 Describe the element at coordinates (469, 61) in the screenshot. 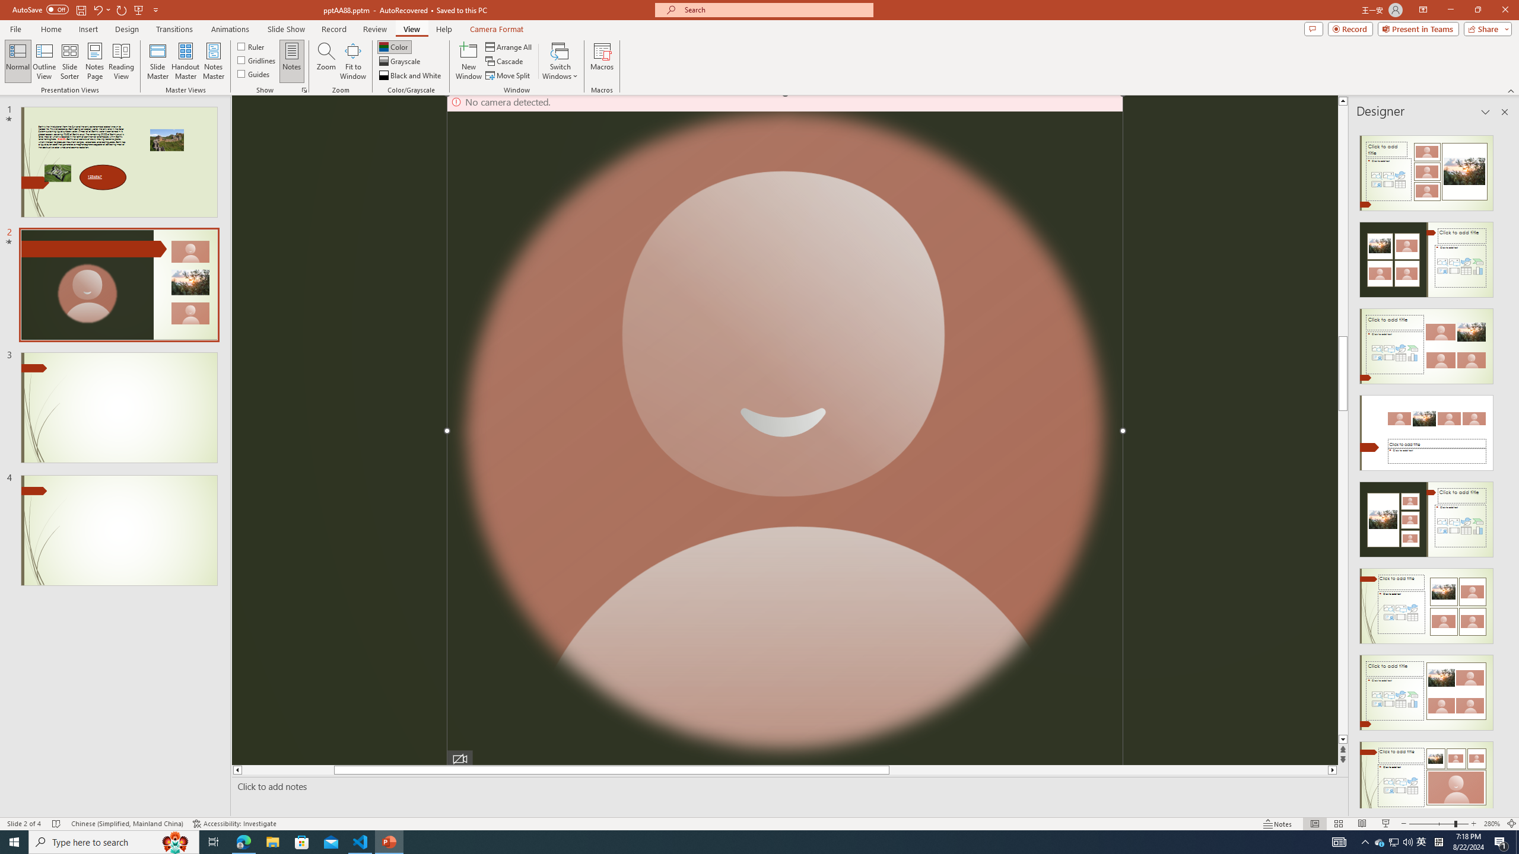

I see `New Window` at that location.